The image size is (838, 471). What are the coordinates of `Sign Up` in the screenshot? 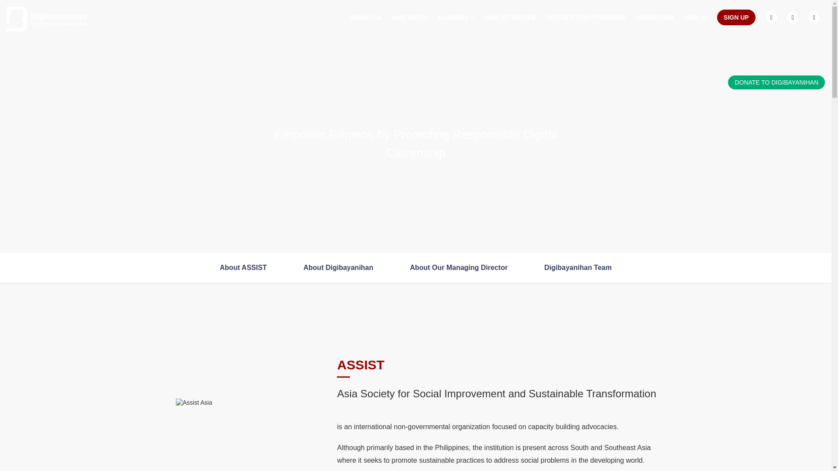 It's located at (736, 17).